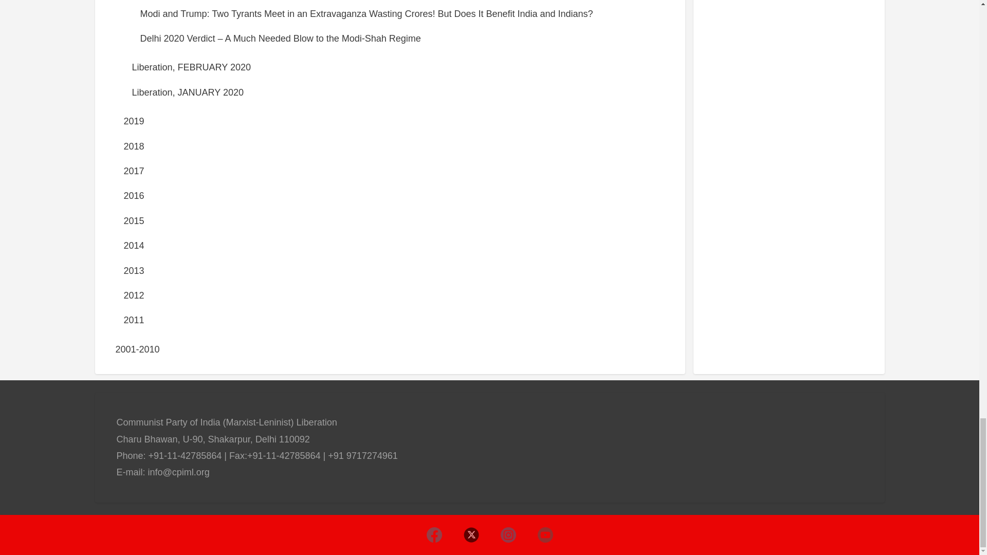 The height and width of the screenshot is (555, 987). I want to click on 2012, so click(134, 295).